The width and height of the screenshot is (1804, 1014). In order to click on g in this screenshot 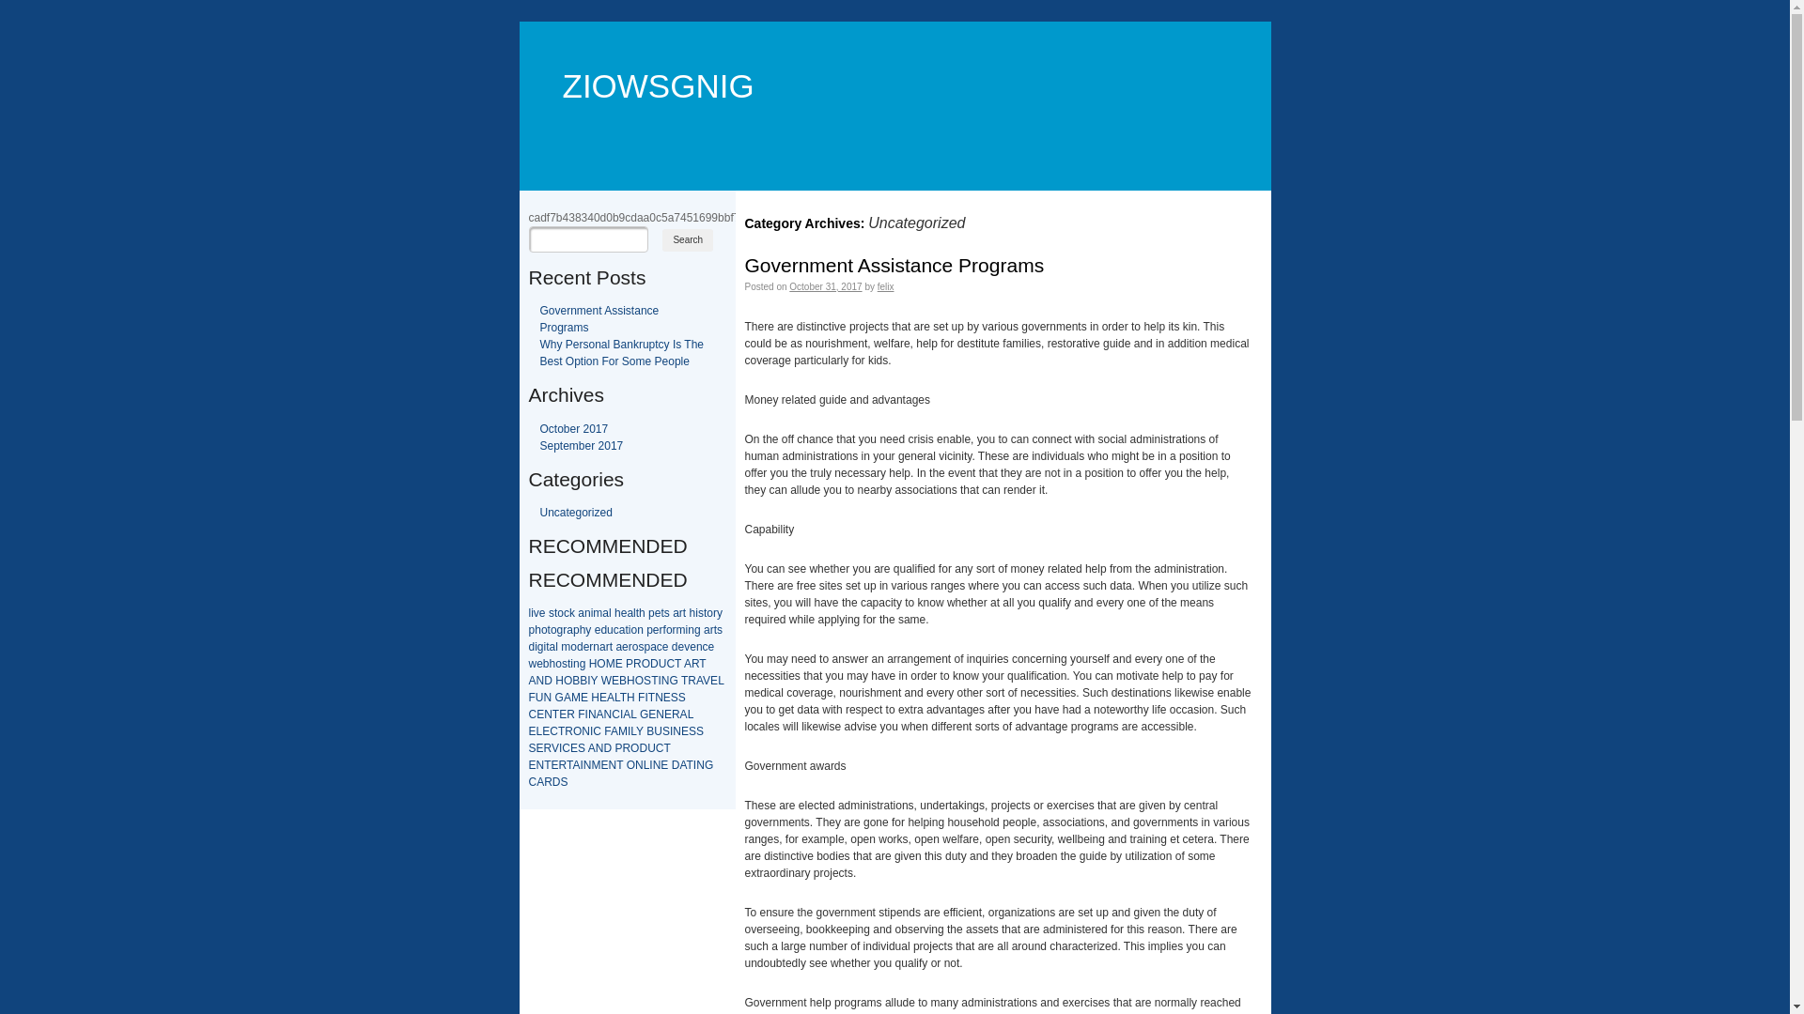, I will do `click(541, 647)`.